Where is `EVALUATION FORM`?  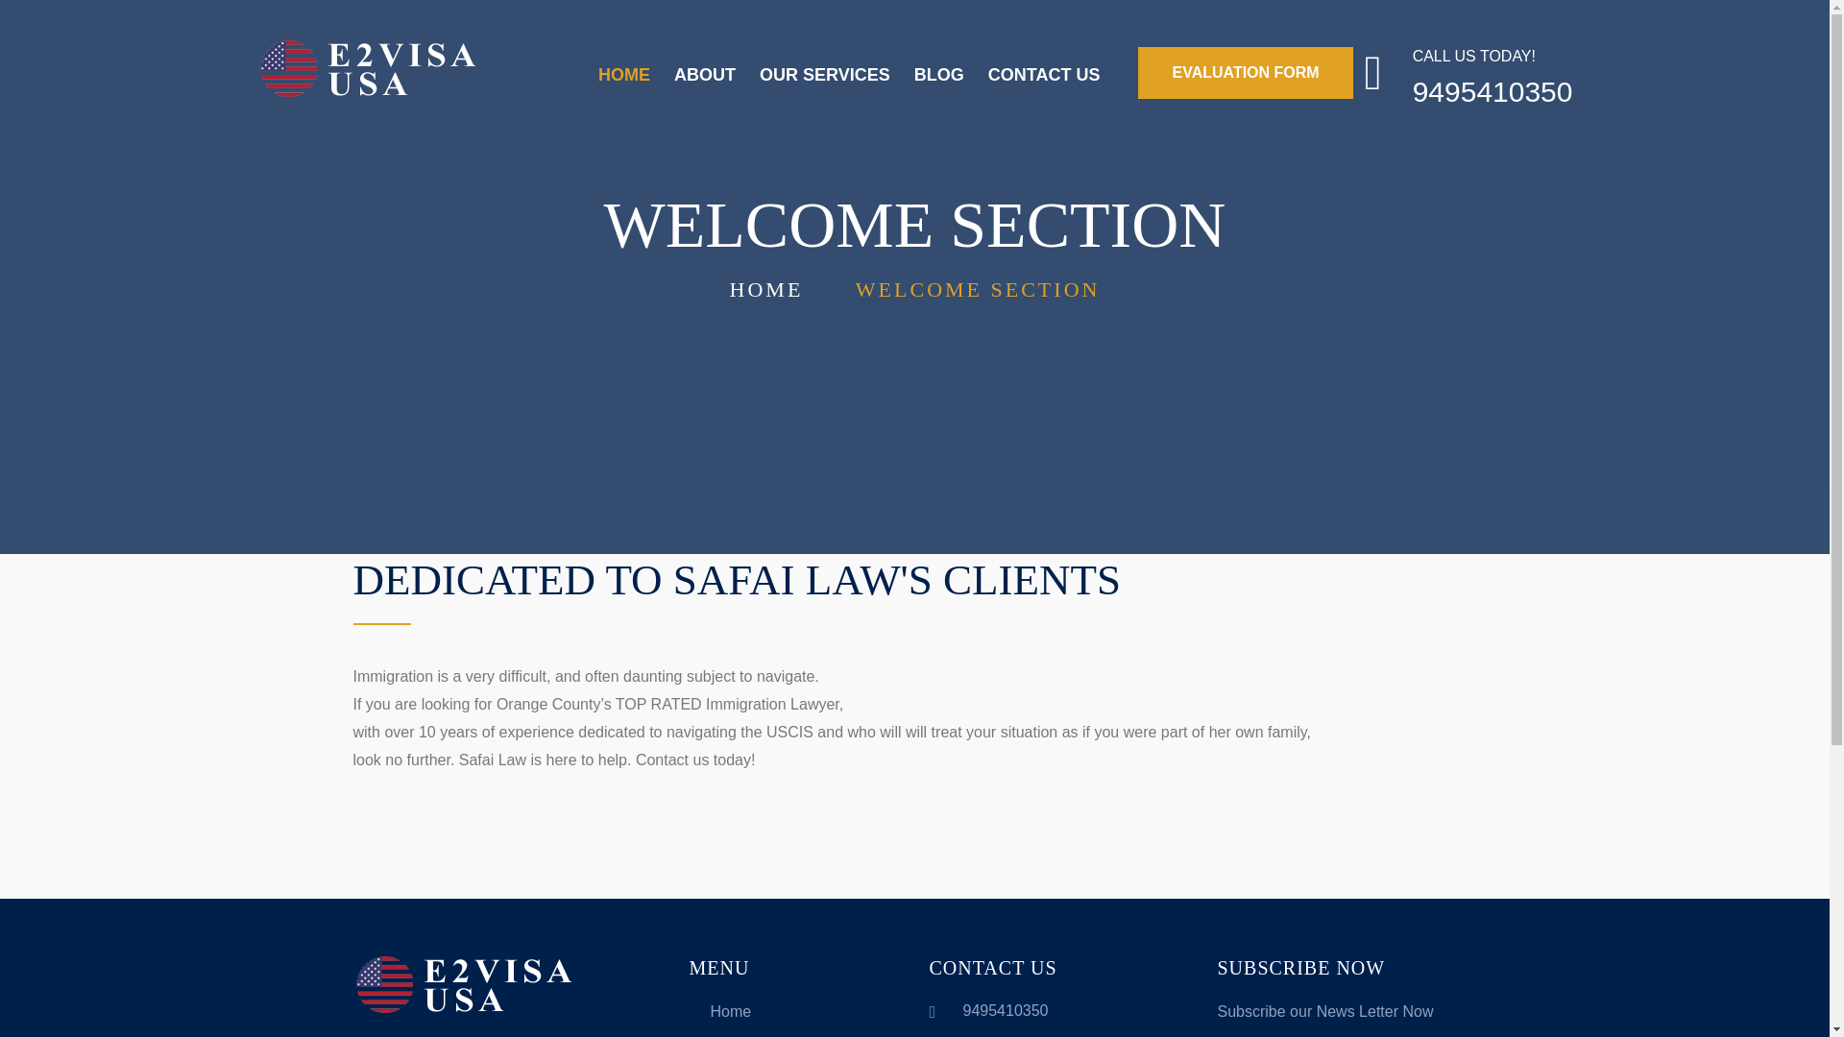
EVALUATION FORM is located at coordinates (1245, 72).